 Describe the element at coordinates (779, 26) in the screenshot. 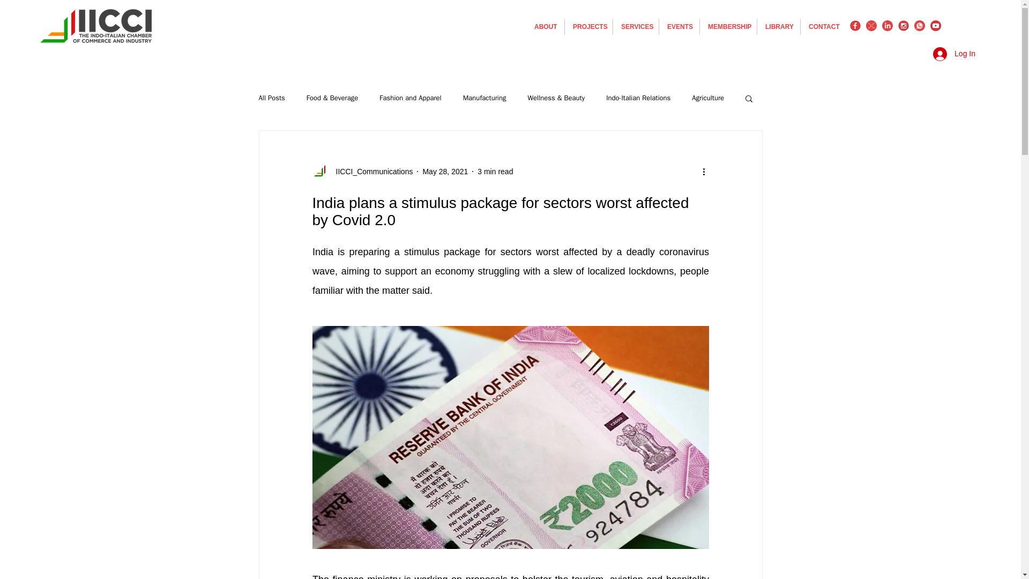

I see `LIBRARY` at that location.